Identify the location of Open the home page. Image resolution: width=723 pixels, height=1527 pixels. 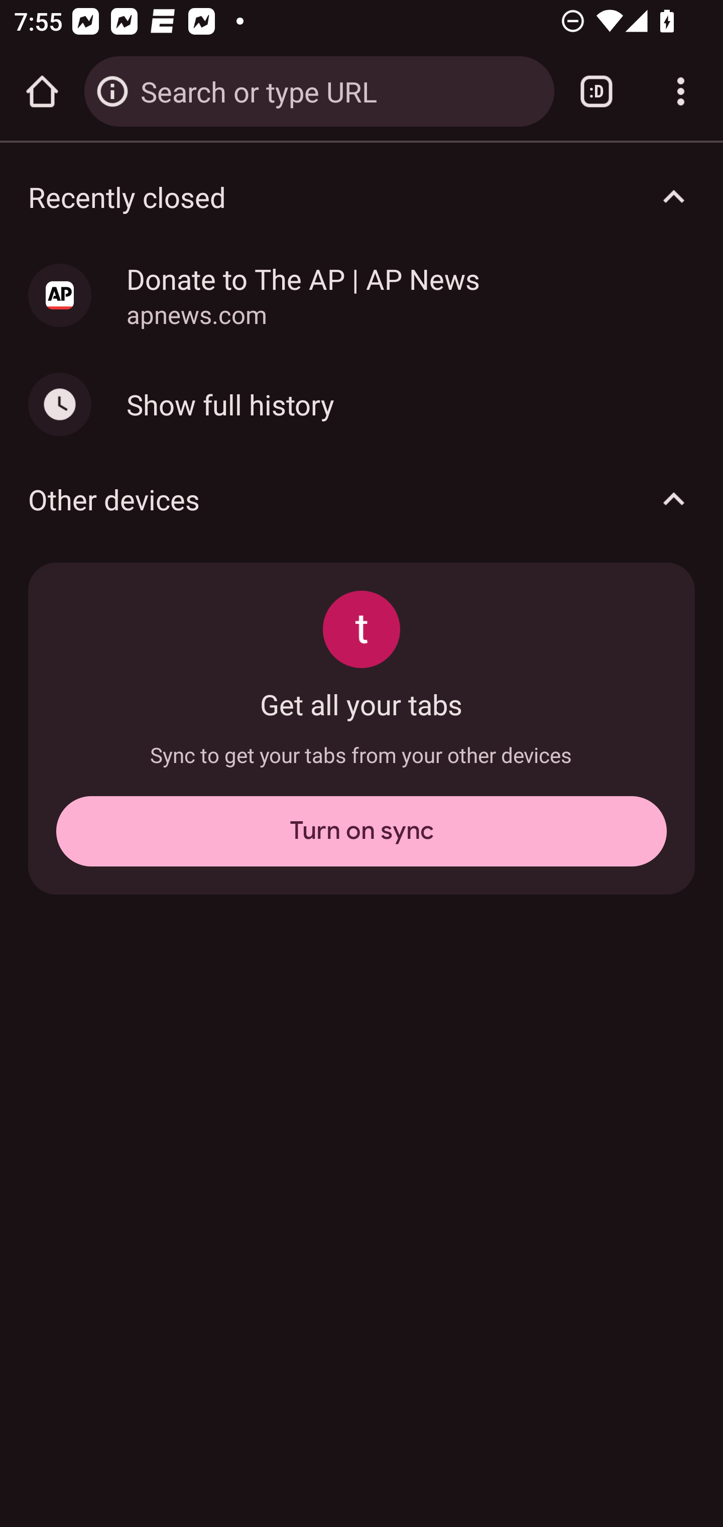
(42, 91).